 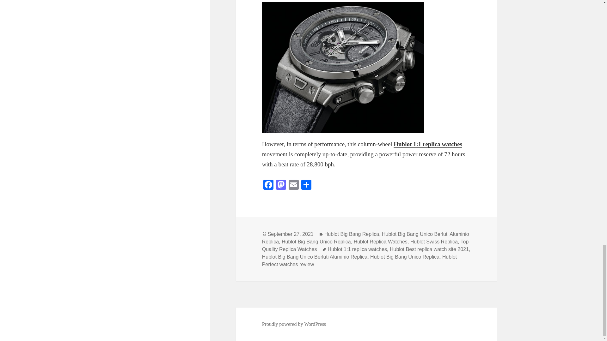 What do you see at coordinates (352, 234) in the screenshot?
I see `Hublot Big Bang Replica` at bounding box center [352, 234].